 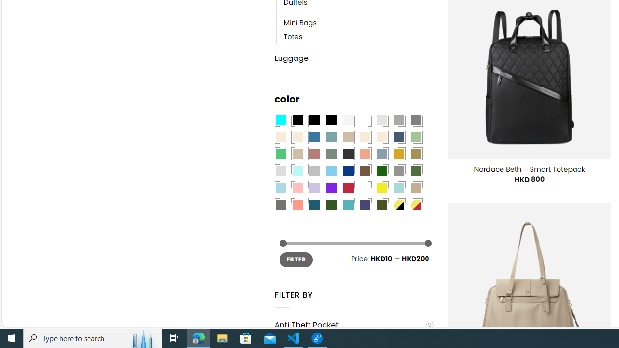 What do you see at coordinates (314, 137) in the screenshot?
I see `Blue` at bounding box center [314, 137].